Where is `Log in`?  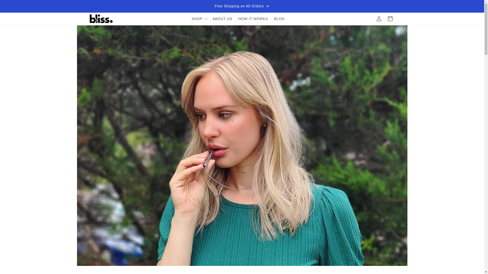
Log in is located at coordinates (379, 19).